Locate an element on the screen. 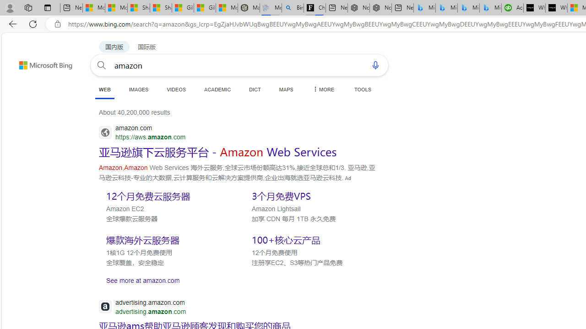 The height and width of the screenshot is (329, 586). SERP,5551 is located at coordinates (313, 196).